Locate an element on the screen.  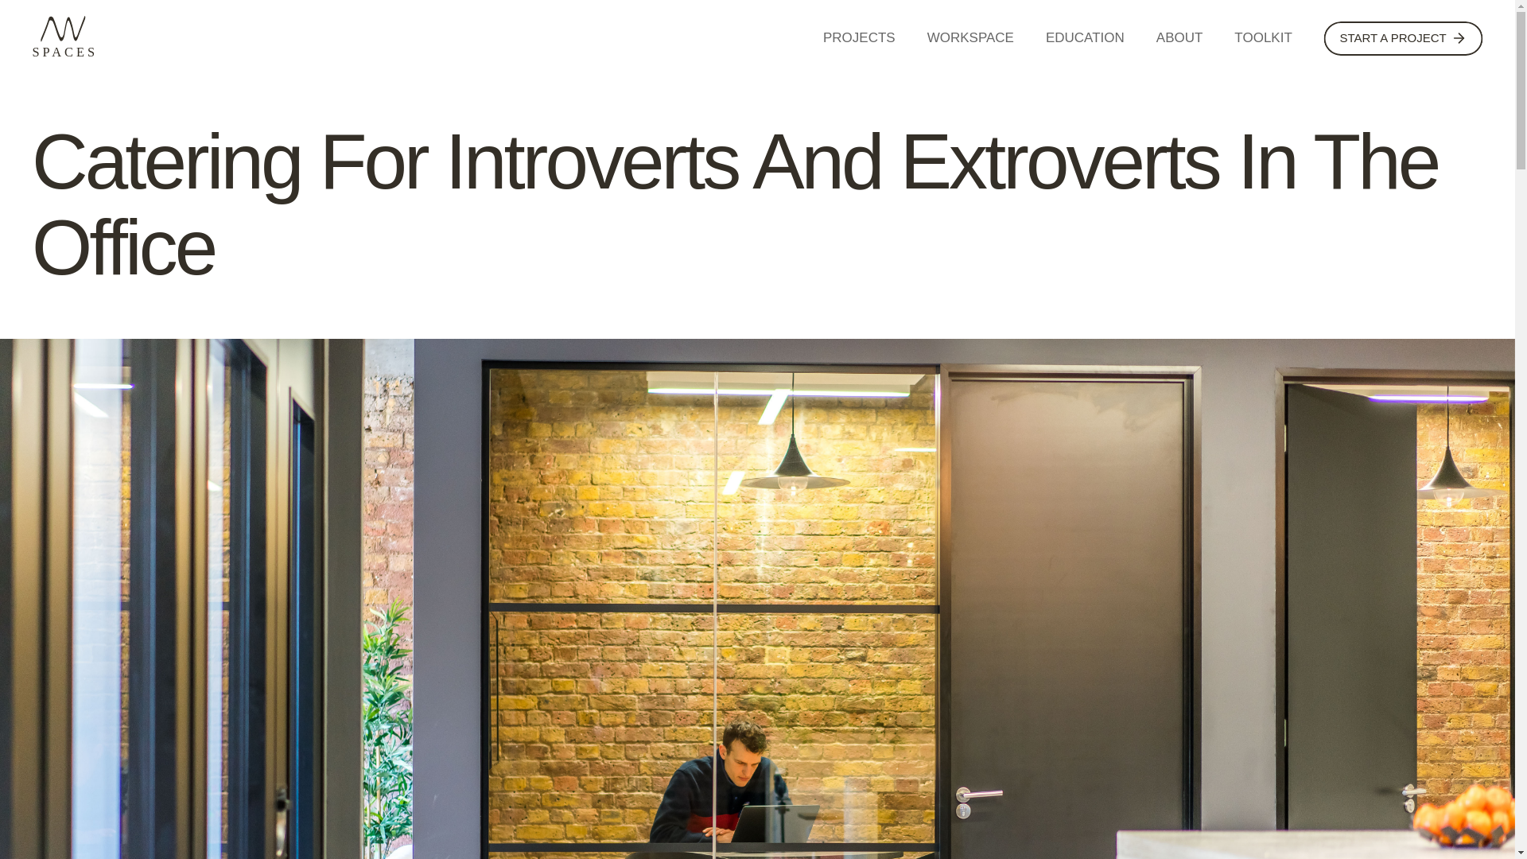
PROJECTS is located at coordinates (859, 37).